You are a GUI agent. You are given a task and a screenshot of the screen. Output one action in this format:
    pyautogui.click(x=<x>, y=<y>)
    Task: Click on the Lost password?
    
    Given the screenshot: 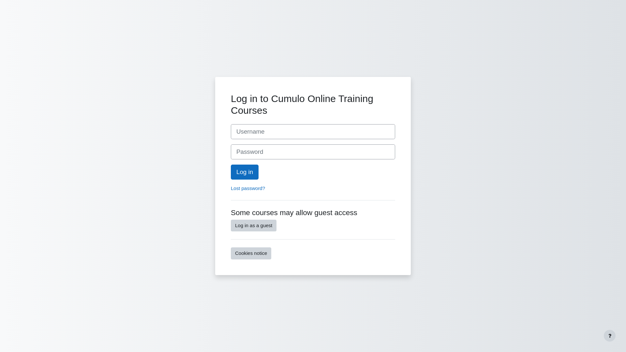 What is the action you would take?
    pyautogui.click(x=248, y=188)
    